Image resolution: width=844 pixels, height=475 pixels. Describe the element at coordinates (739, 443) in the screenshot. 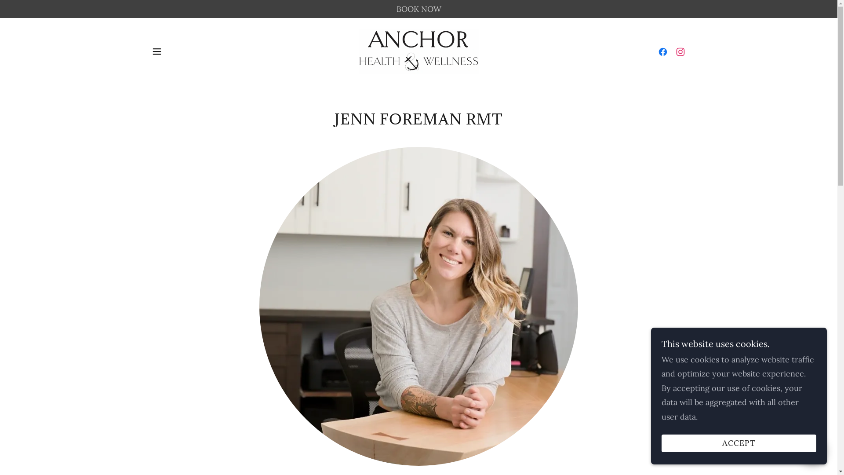

I see `ACCEPT` at that location.